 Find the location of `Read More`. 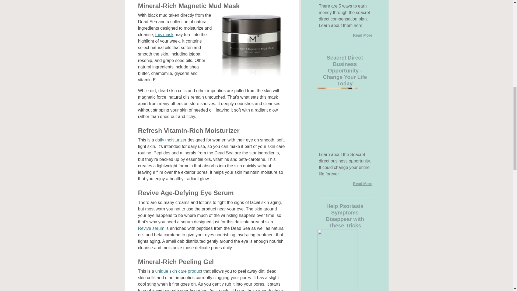

Read More is located at coordinates (362, 35).